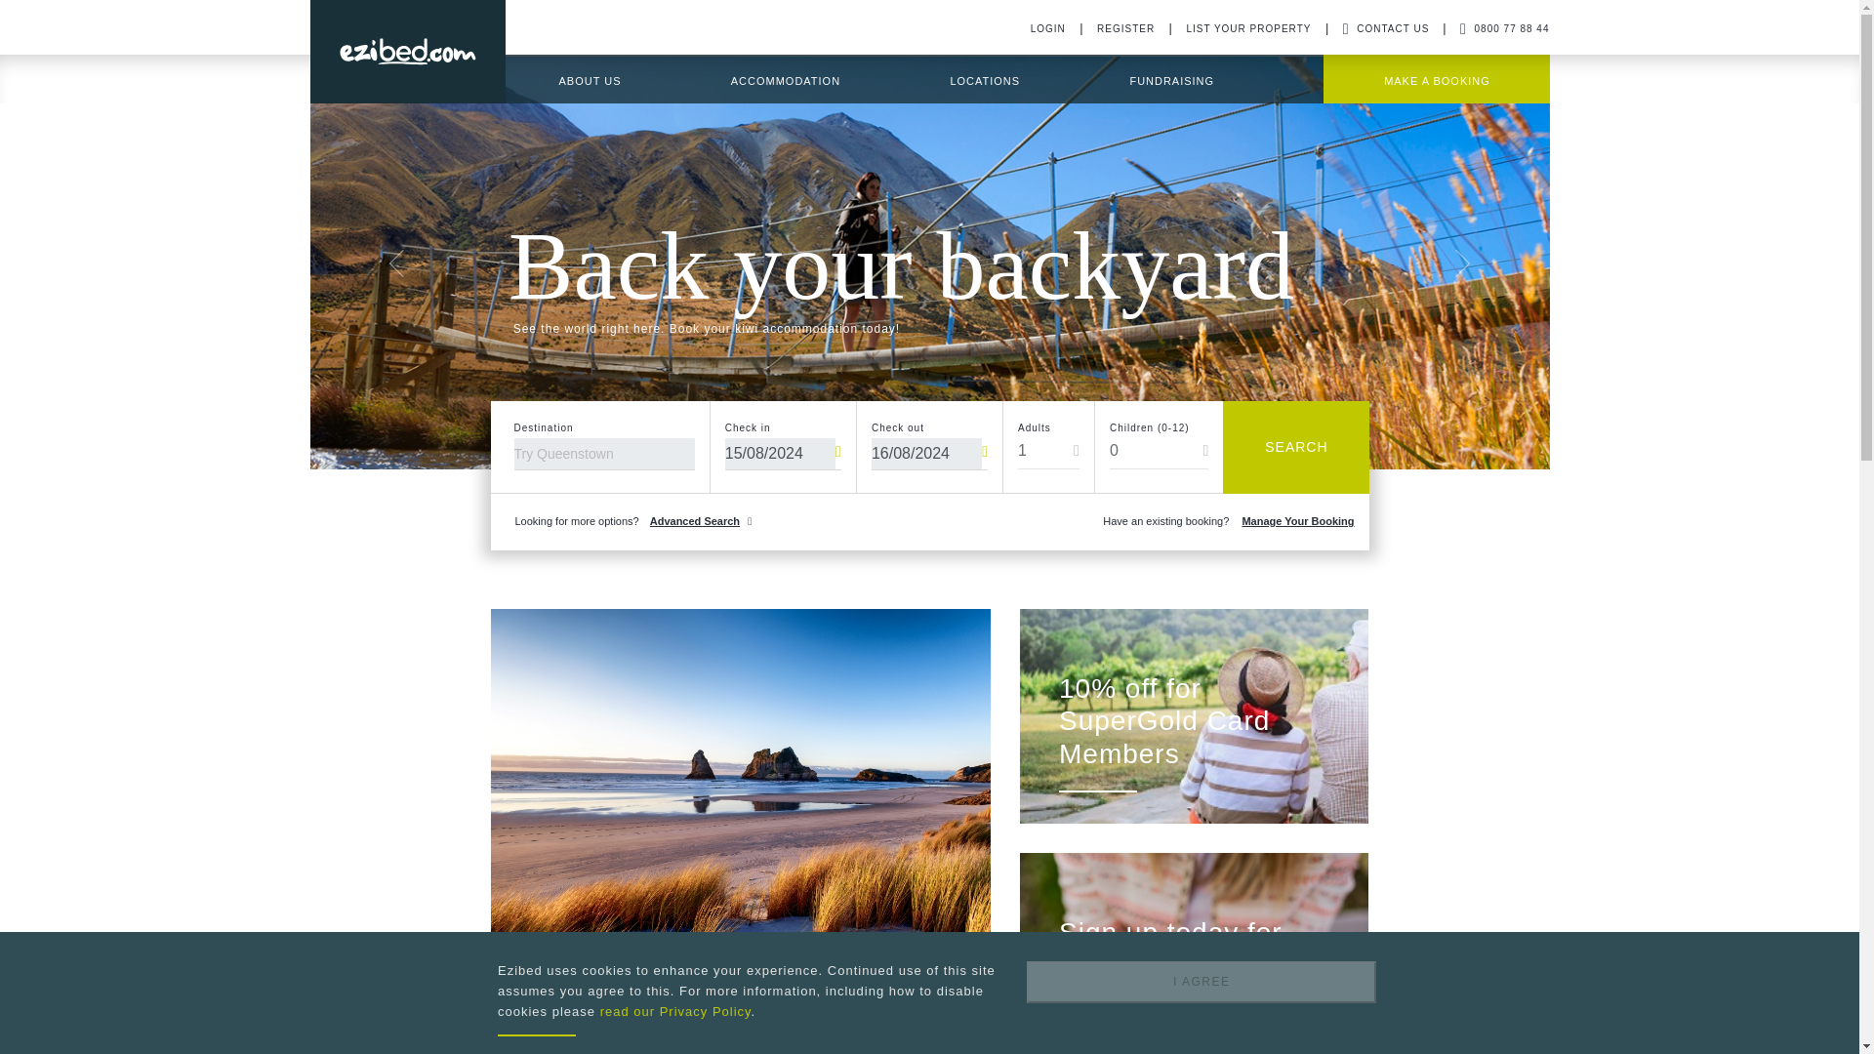  Describe the element at coordinates (1504, 27) in the screenshot. I see `0800 77 88 44` at that location.